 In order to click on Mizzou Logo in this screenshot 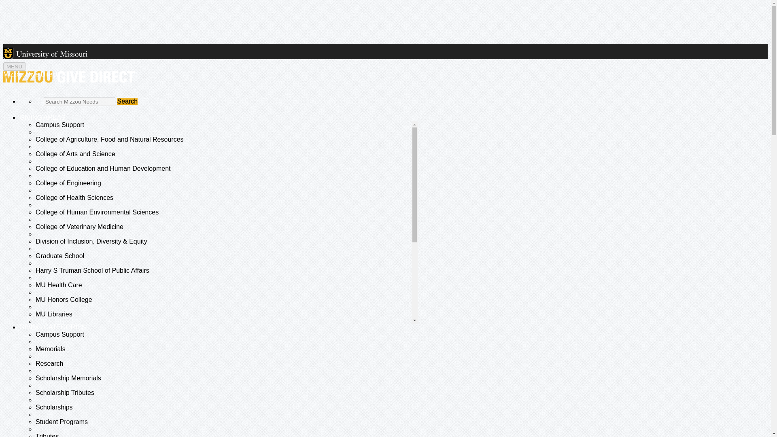, I will do `click(8, 53)`.